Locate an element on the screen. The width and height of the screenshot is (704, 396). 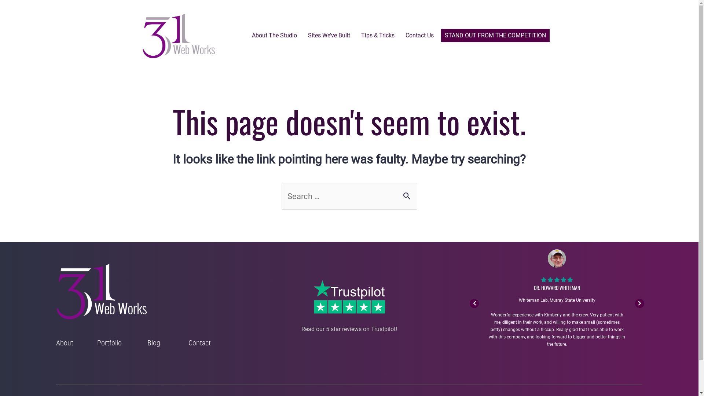
Search is located at coordinates (408, 191).